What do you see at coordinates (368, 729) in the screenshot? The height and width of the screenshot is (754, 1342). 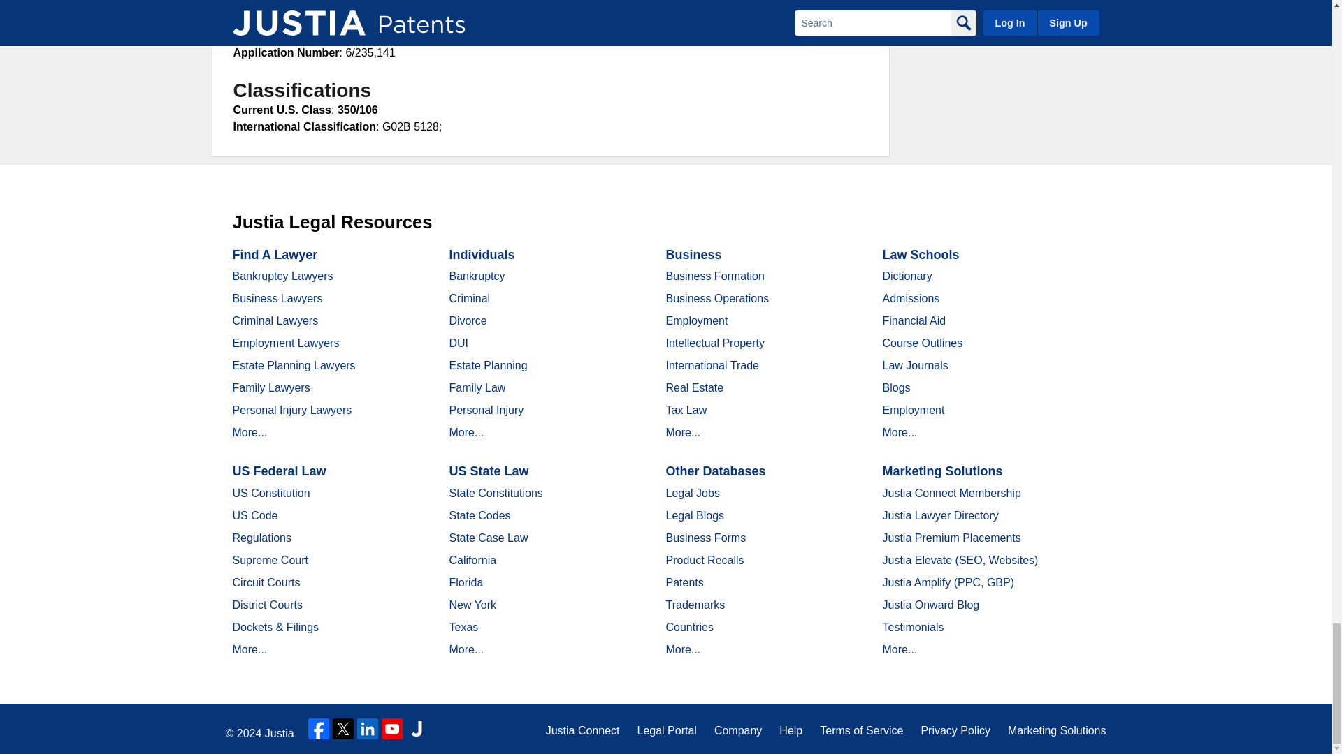 I see `LinkedIn` at bounding box center [368, 729].